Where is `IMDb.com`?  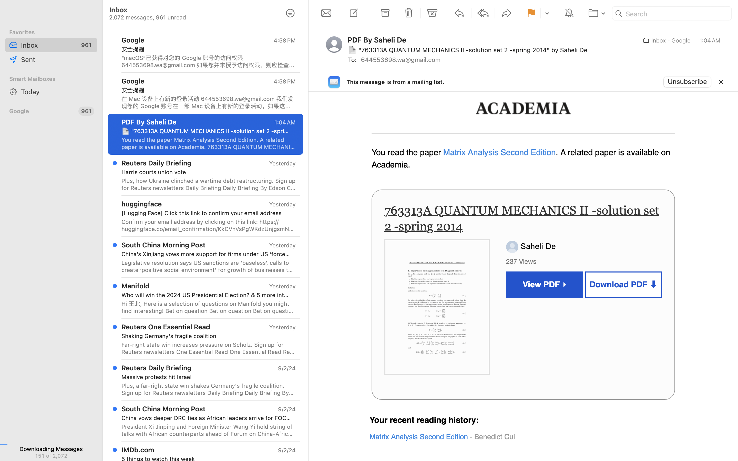
IMDb.com is located at coordinates (138, 450).